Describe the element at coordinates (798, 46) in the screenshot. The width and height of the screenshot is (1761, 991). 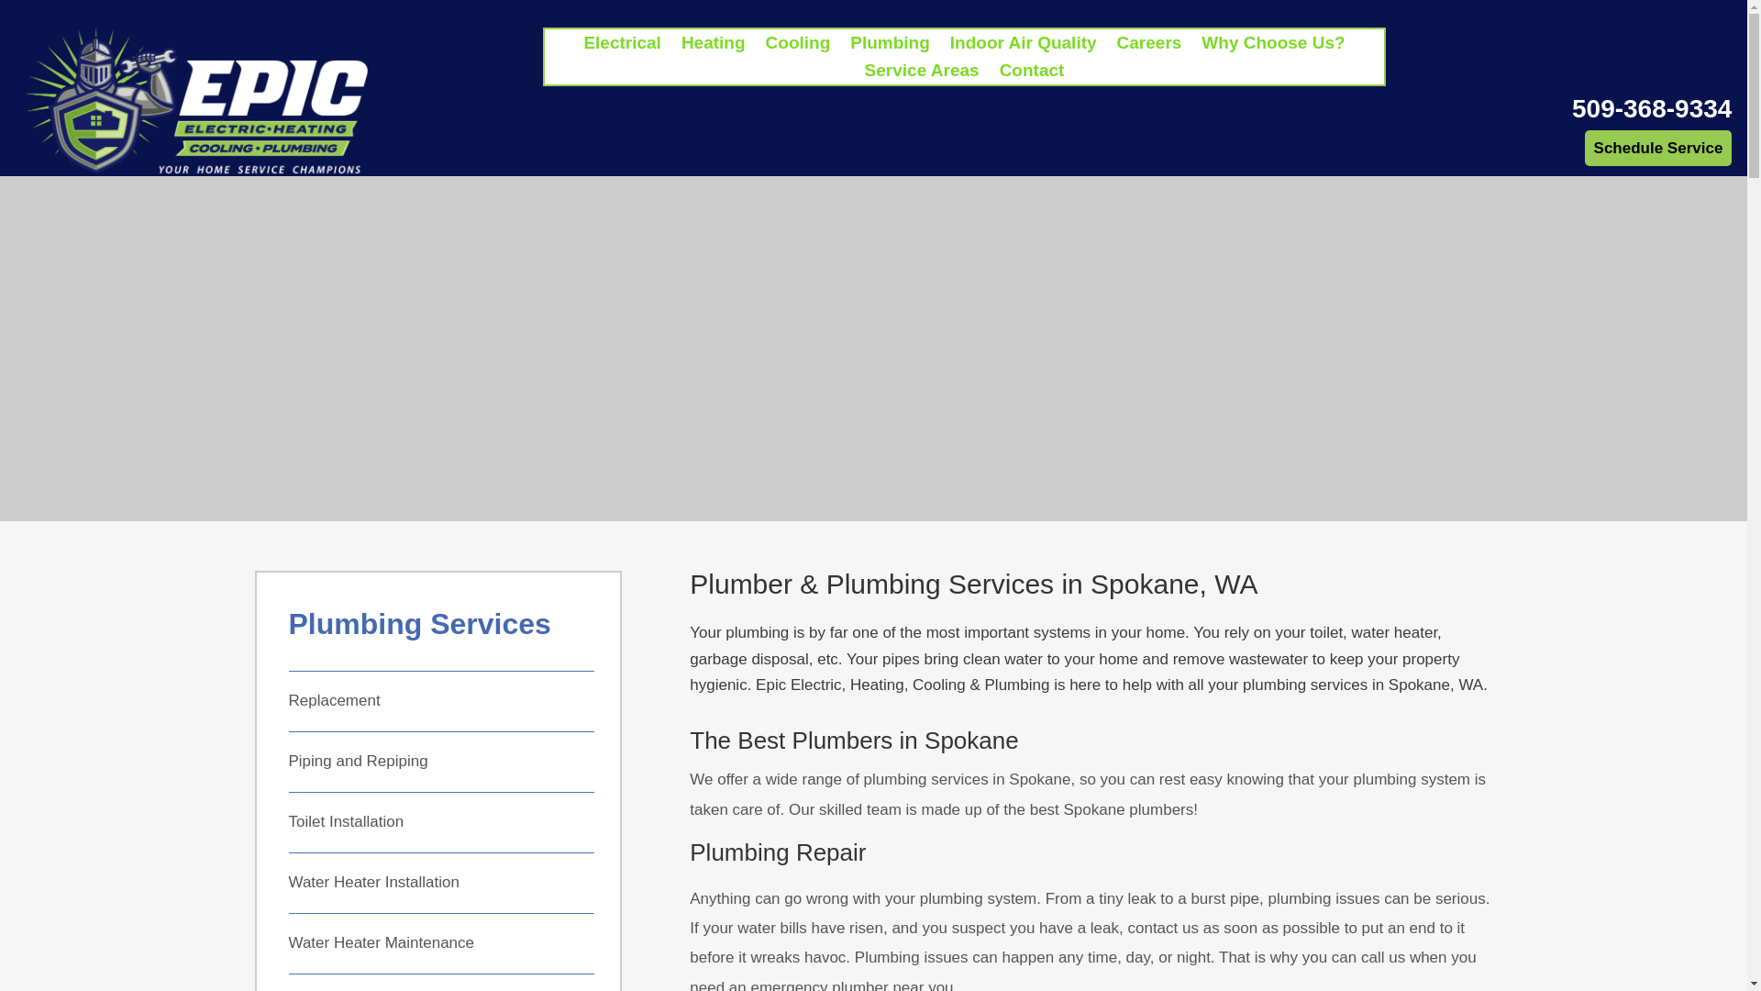
I see `Cooling` at that location.